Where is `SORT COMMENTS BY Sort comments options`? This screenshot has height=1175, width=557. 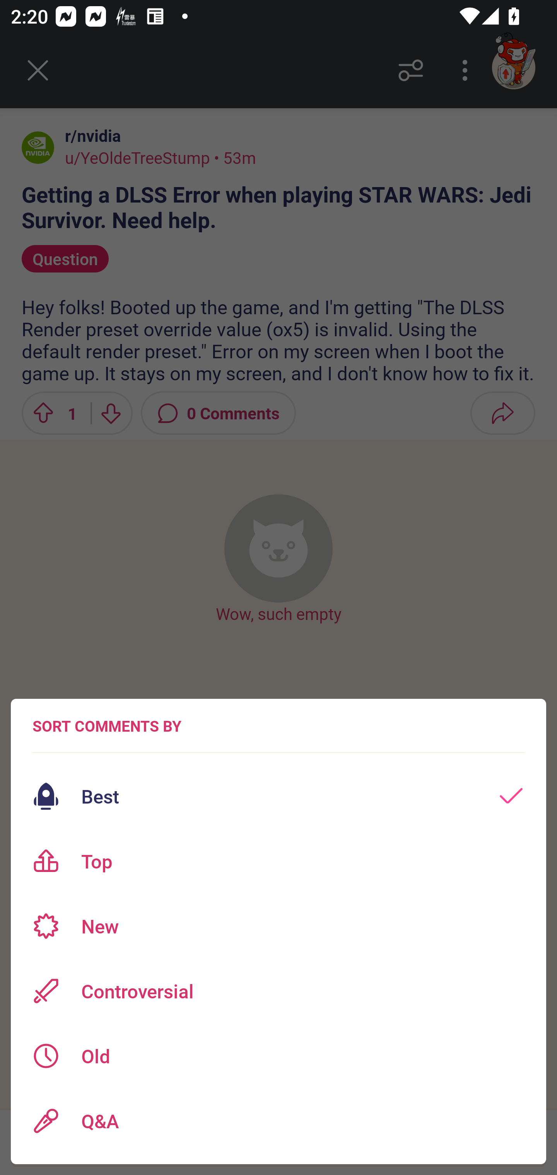
SORT COMMENTS BY Sort comments options is located at coordinates (107, 726).